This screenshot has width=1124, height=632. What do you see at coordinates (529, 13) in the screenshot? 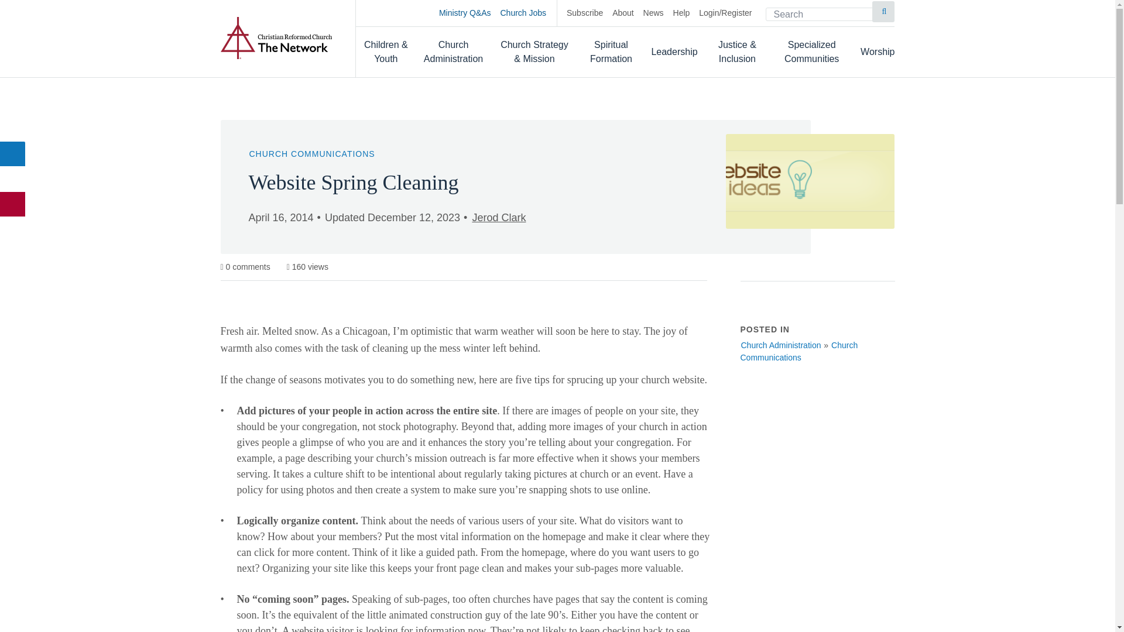
I see `Church Jobs` at bounding box center [529, 13].